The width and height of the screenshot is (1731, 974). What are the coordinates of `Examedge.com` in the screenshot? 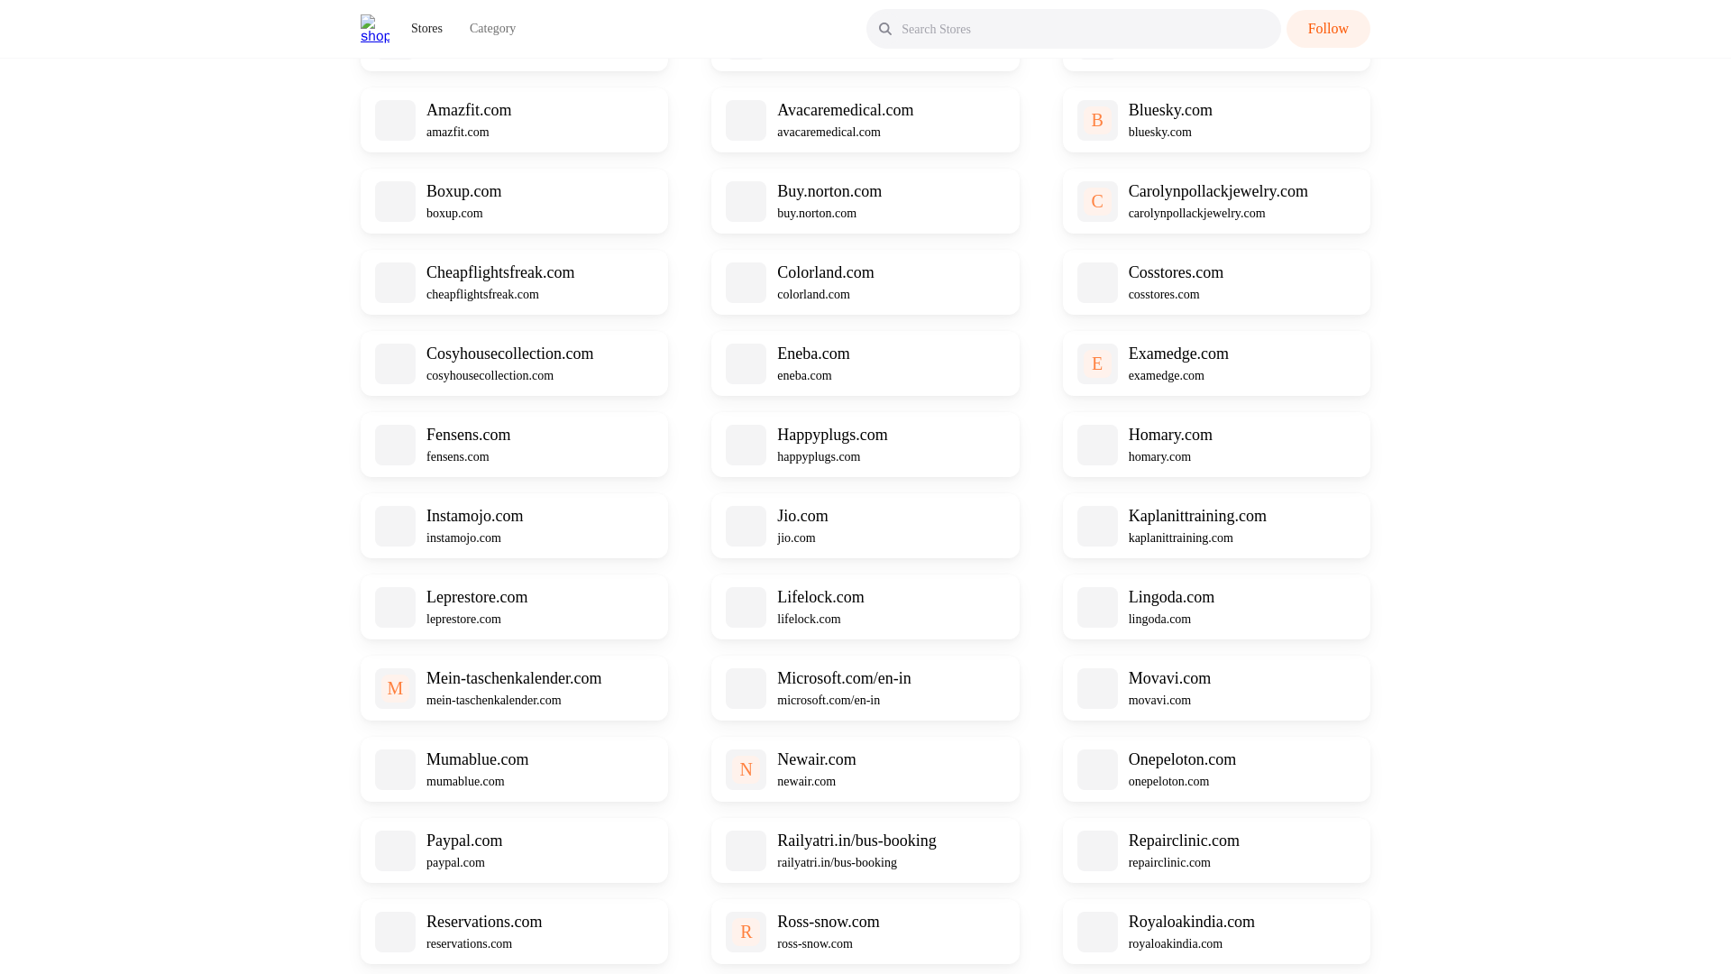 It's located at (1178, 354).